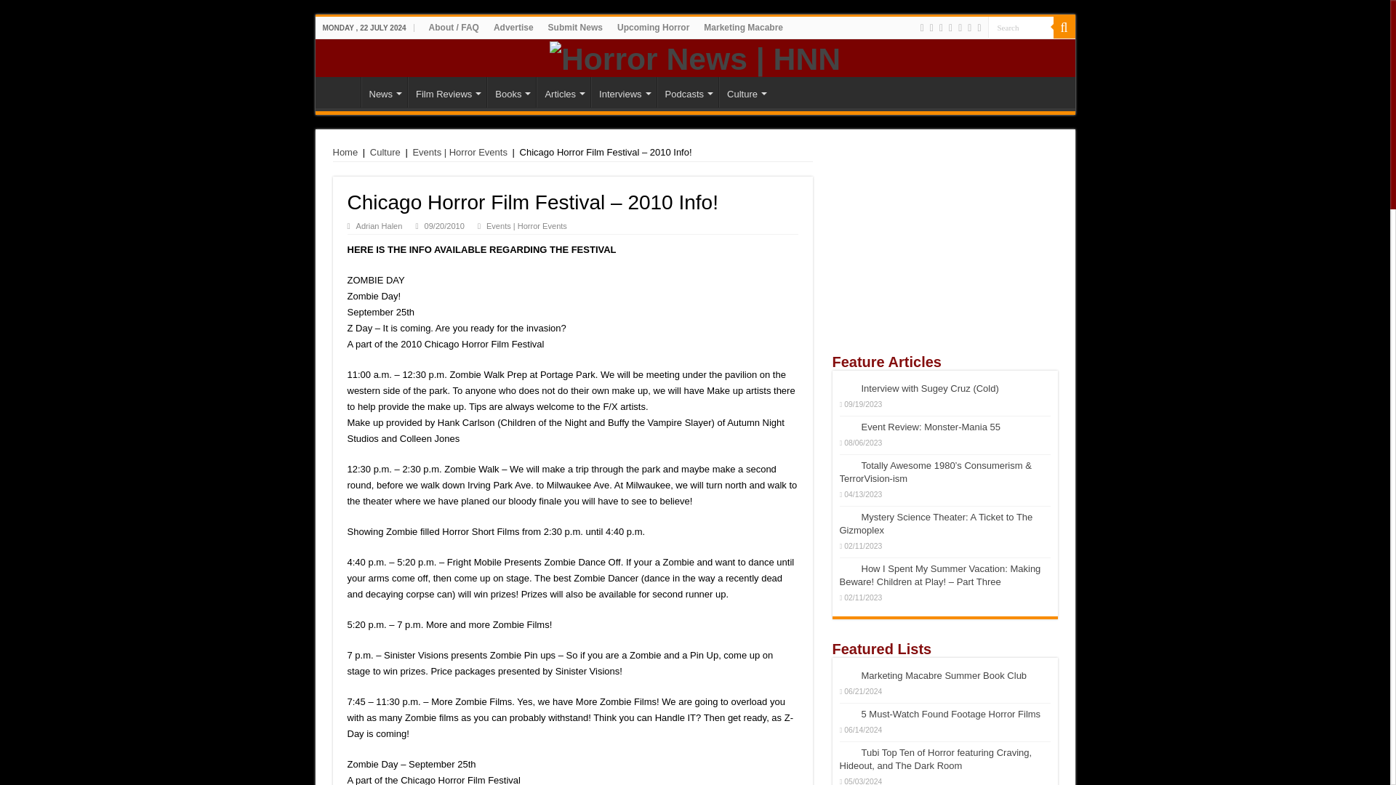 The height and width of the screenshot is (785, 1396). What do you see at coordinates (446, 92) in the screenshot?
I see `Film Reviews` at bounding box center [446, 92].